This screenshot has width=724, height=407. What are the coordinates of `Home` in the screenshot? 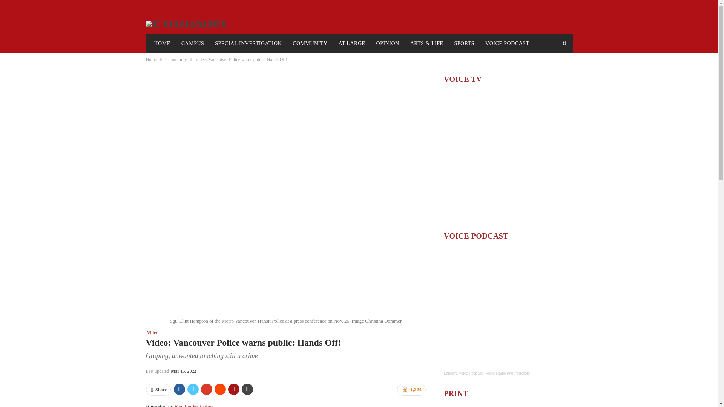 It's located at (151, 59).